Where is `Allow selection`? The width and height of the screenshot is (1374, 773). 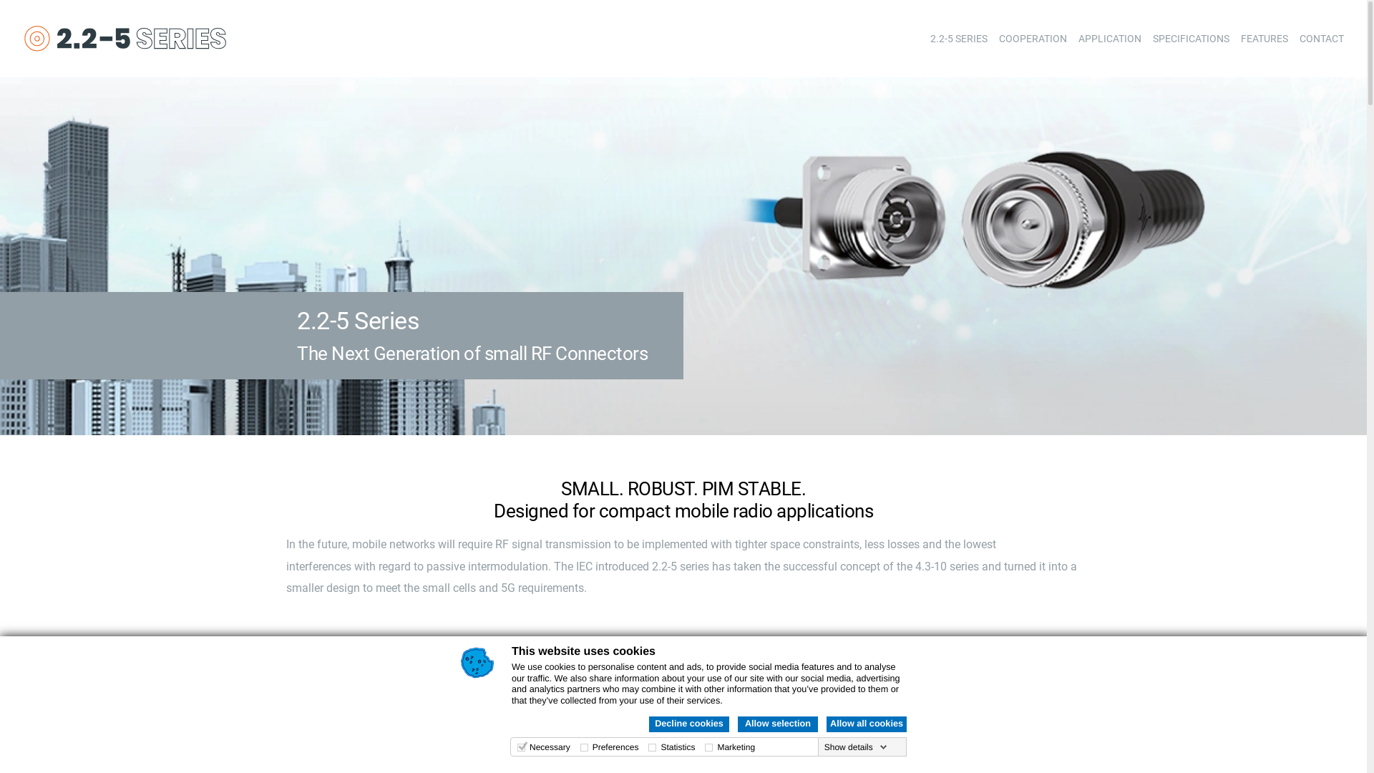 Allow selection is located at coordinates (778, 724).